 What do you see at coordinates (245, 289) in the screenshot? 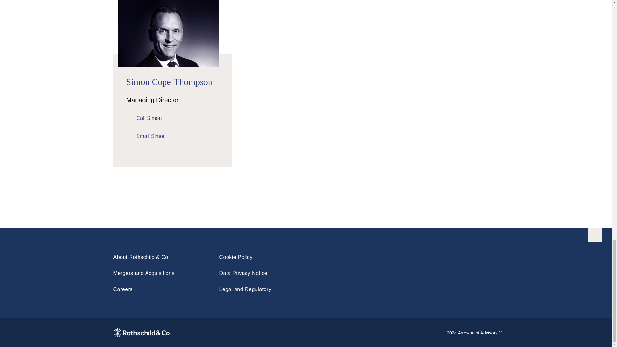
I see `Legal and Regulatory` at bounding box center [245, 289].